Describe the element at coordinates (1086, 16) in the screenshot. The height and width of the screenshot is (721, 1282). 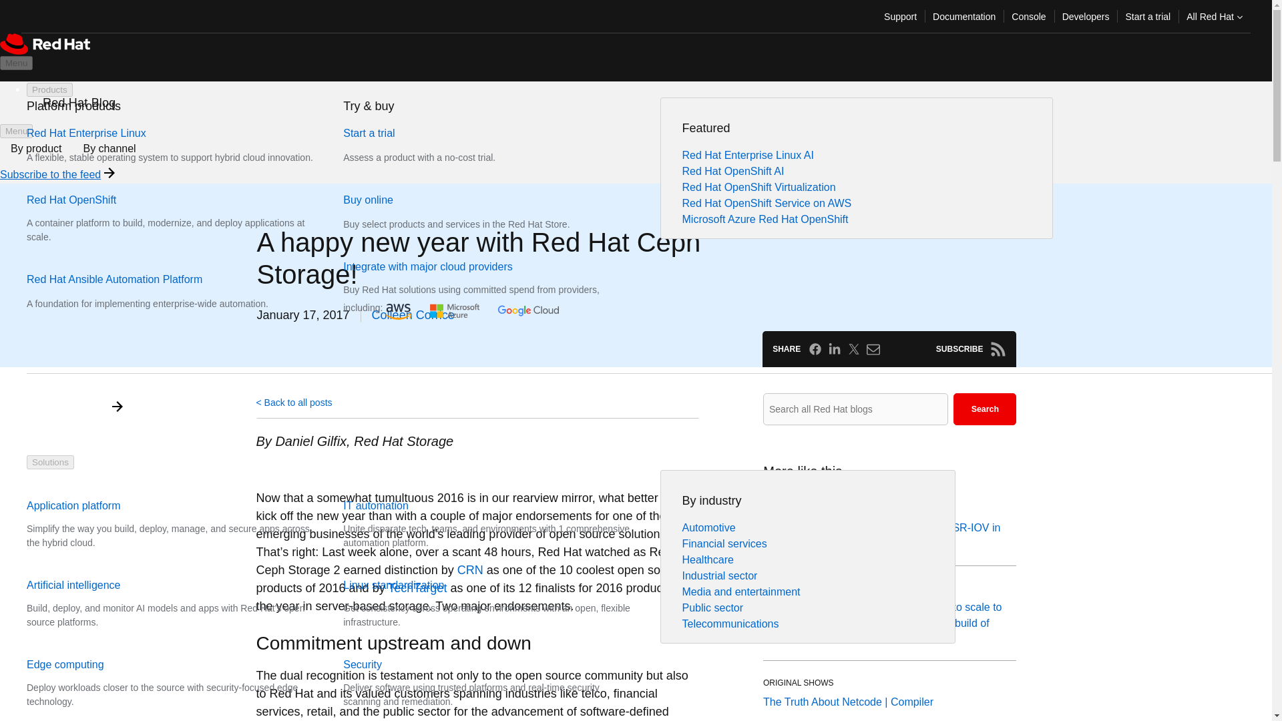
I see `Developers` at that location.